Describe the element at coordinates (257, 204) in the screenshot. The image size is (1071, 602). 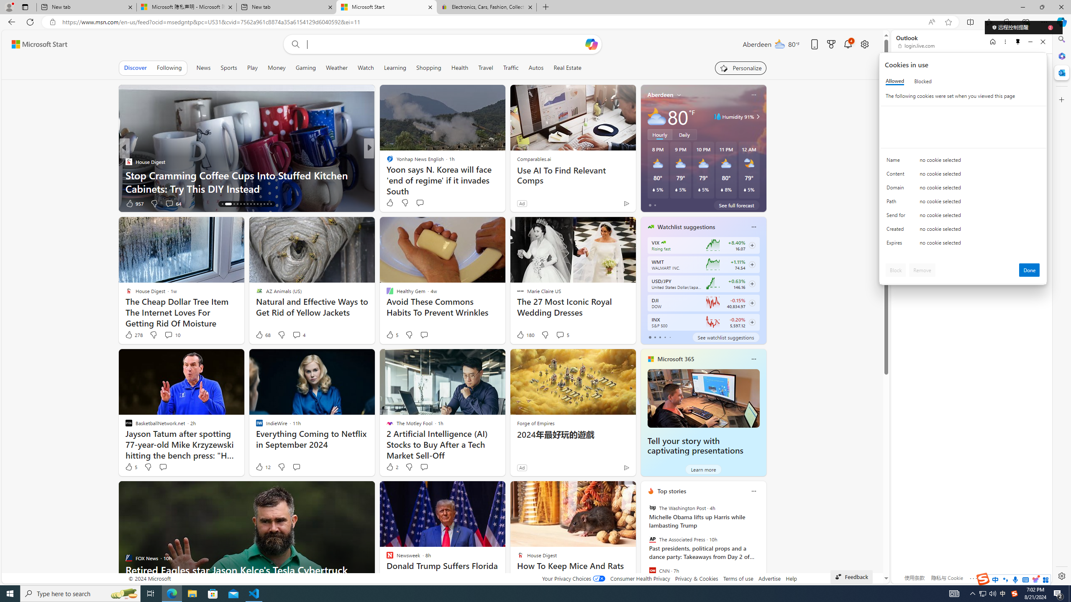
I see `AutomationID: tab-24` at that location.